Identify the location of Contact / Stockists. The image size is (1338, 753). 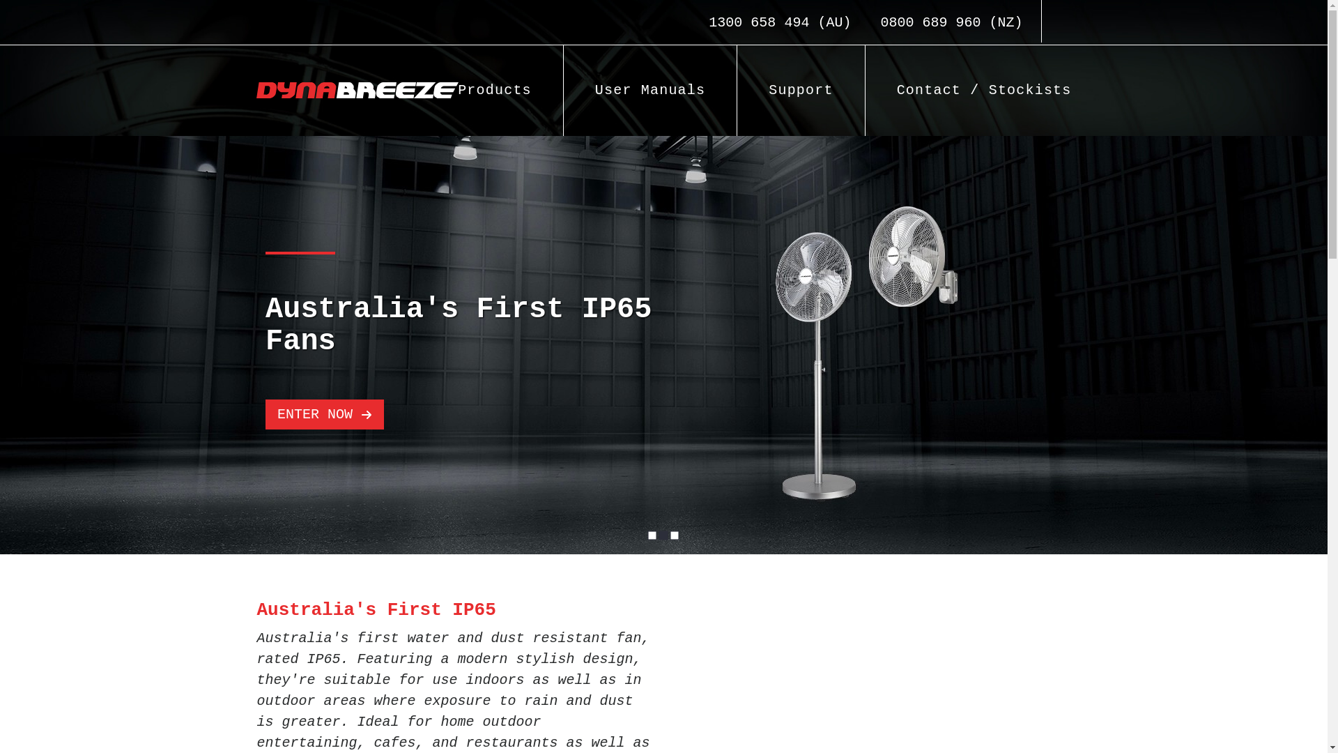
(969, 91).